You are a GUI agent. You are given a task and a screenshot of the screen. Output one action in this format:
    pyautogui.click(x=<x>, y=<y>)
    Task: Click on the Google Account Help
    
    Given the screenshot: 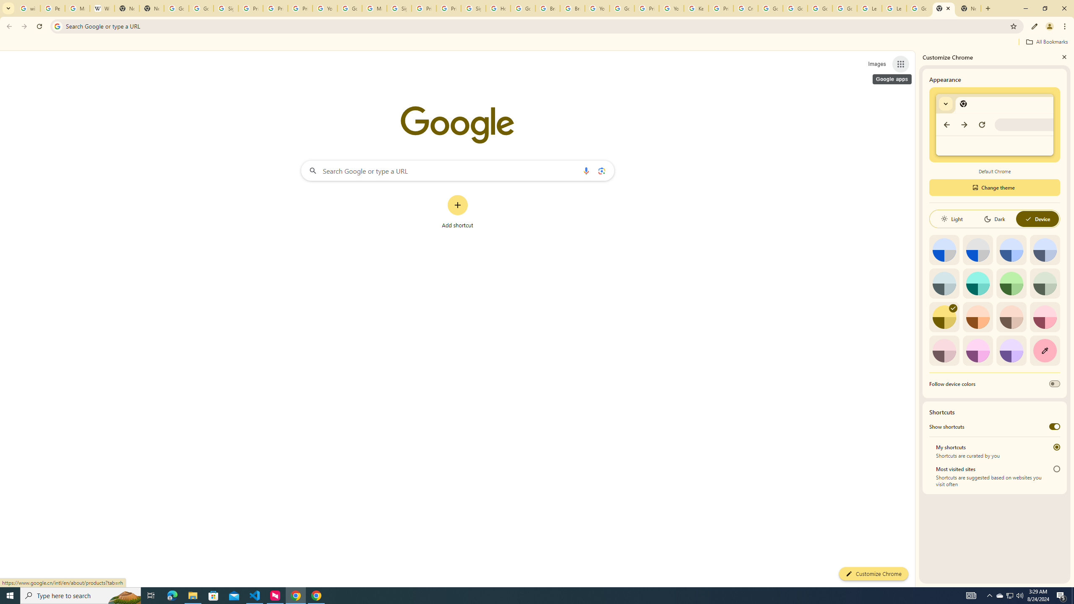 What is the action you would take?
    pyautogui.click(x=622, y=8)
    